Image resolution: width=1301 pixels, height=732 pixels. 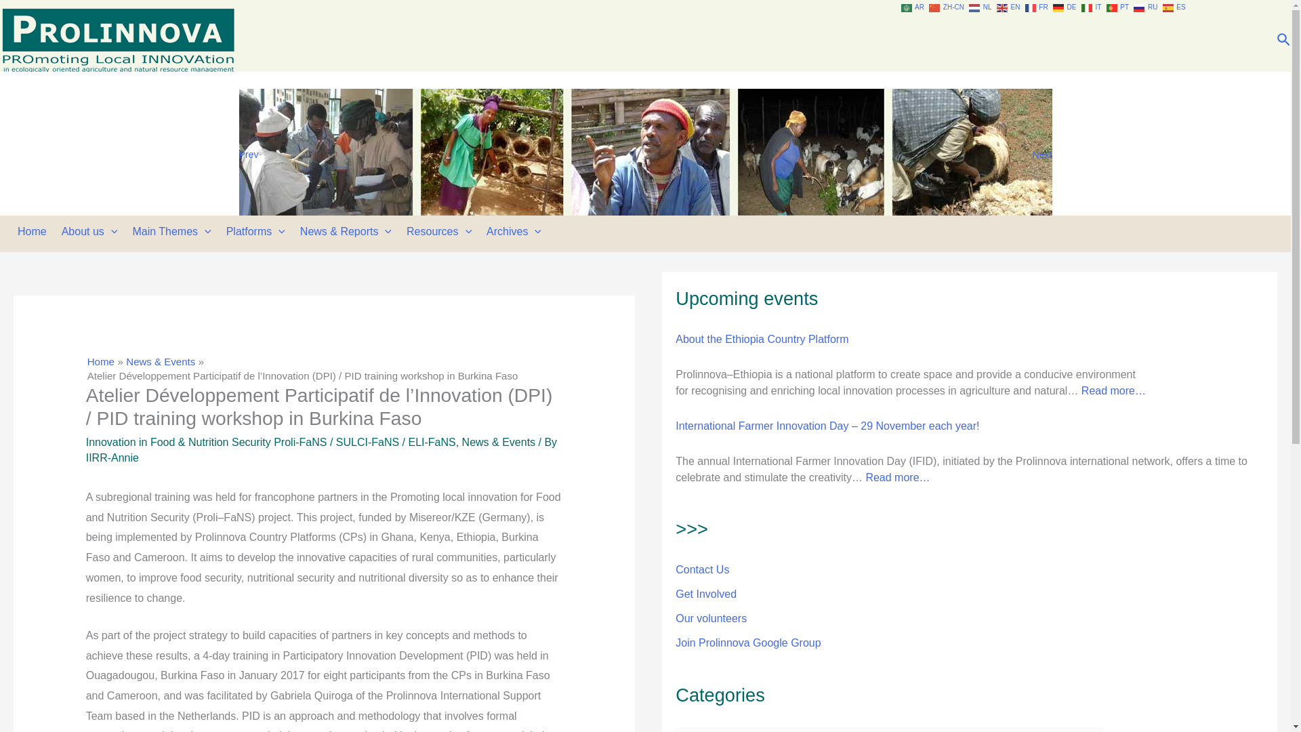 What do you see at coordinates (1008, 7) in the screenshot?
I see `English` at bounding box center [1008, 7].